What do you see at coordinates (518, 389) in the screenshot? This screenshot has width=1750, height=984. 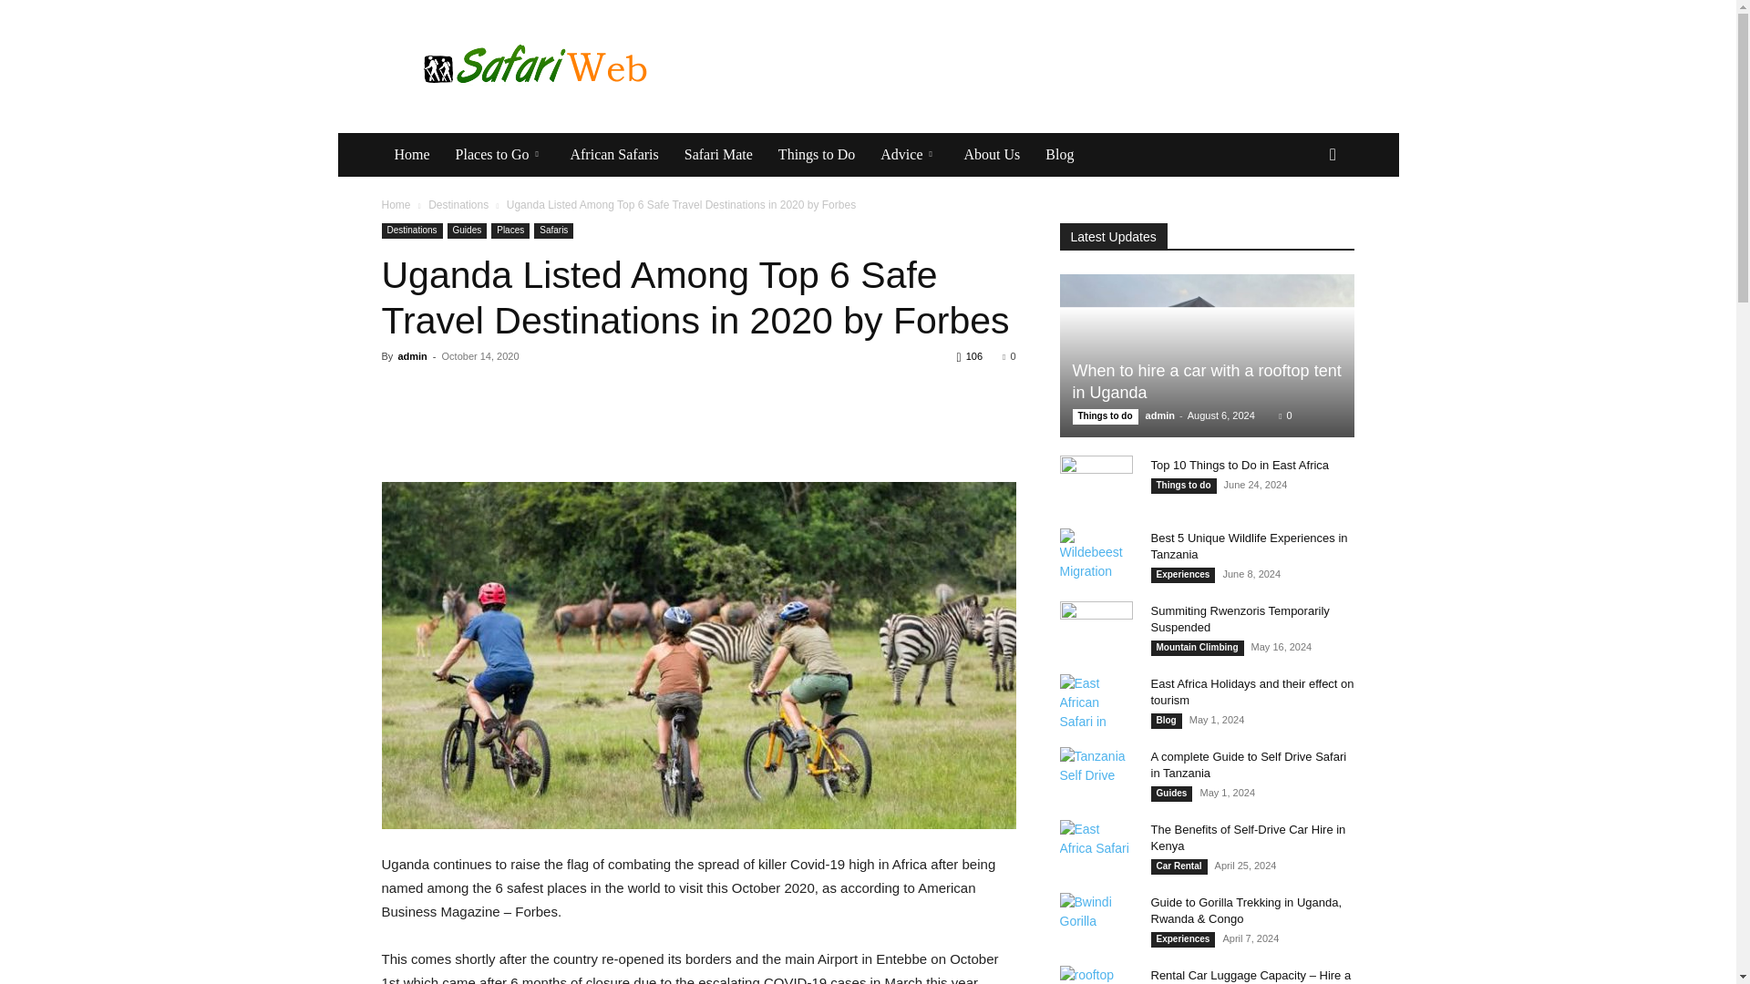 I see `topFacebookLike` at bounding box center [518, 389].